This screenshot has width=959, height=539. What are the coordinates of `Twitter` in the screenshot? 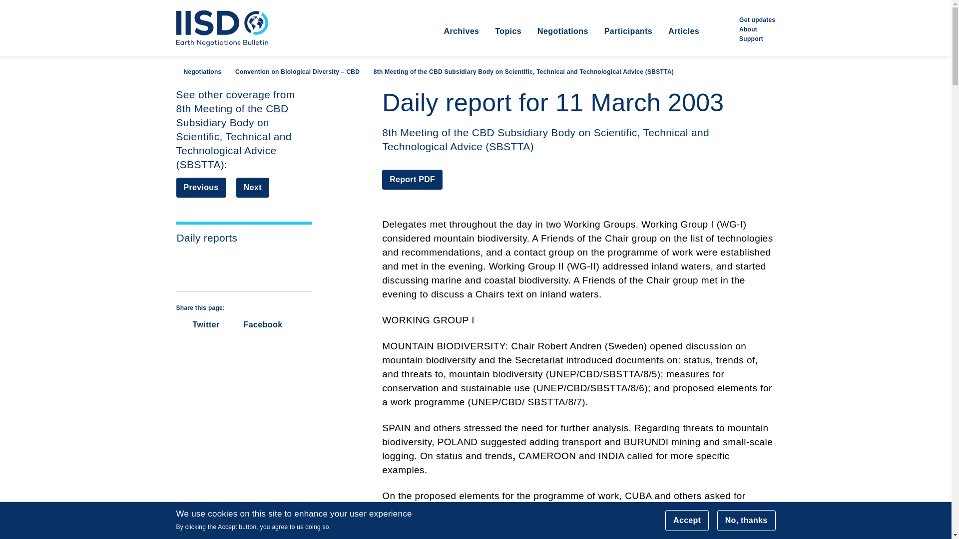 It's located at (197, 324).